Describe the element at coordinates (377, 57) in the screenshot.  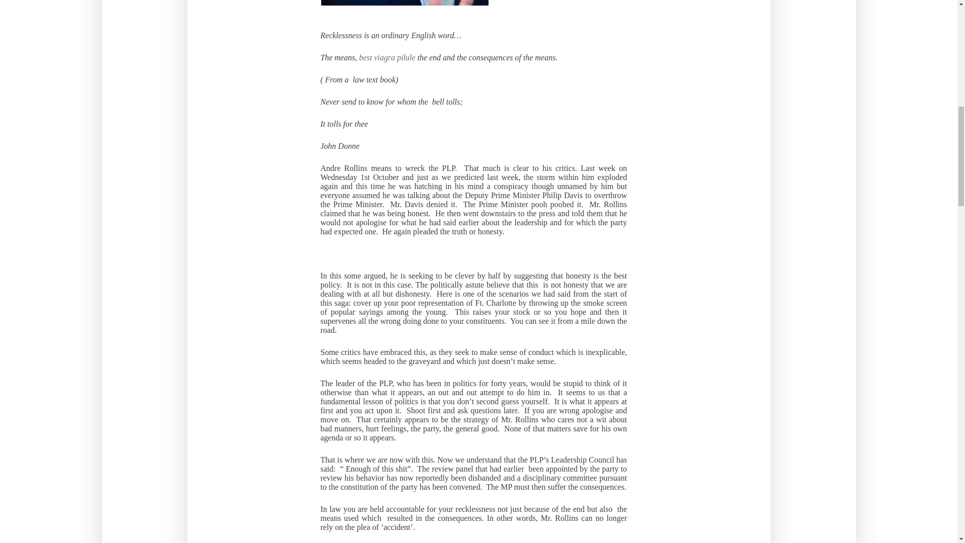
I see `best viagra` at that location.